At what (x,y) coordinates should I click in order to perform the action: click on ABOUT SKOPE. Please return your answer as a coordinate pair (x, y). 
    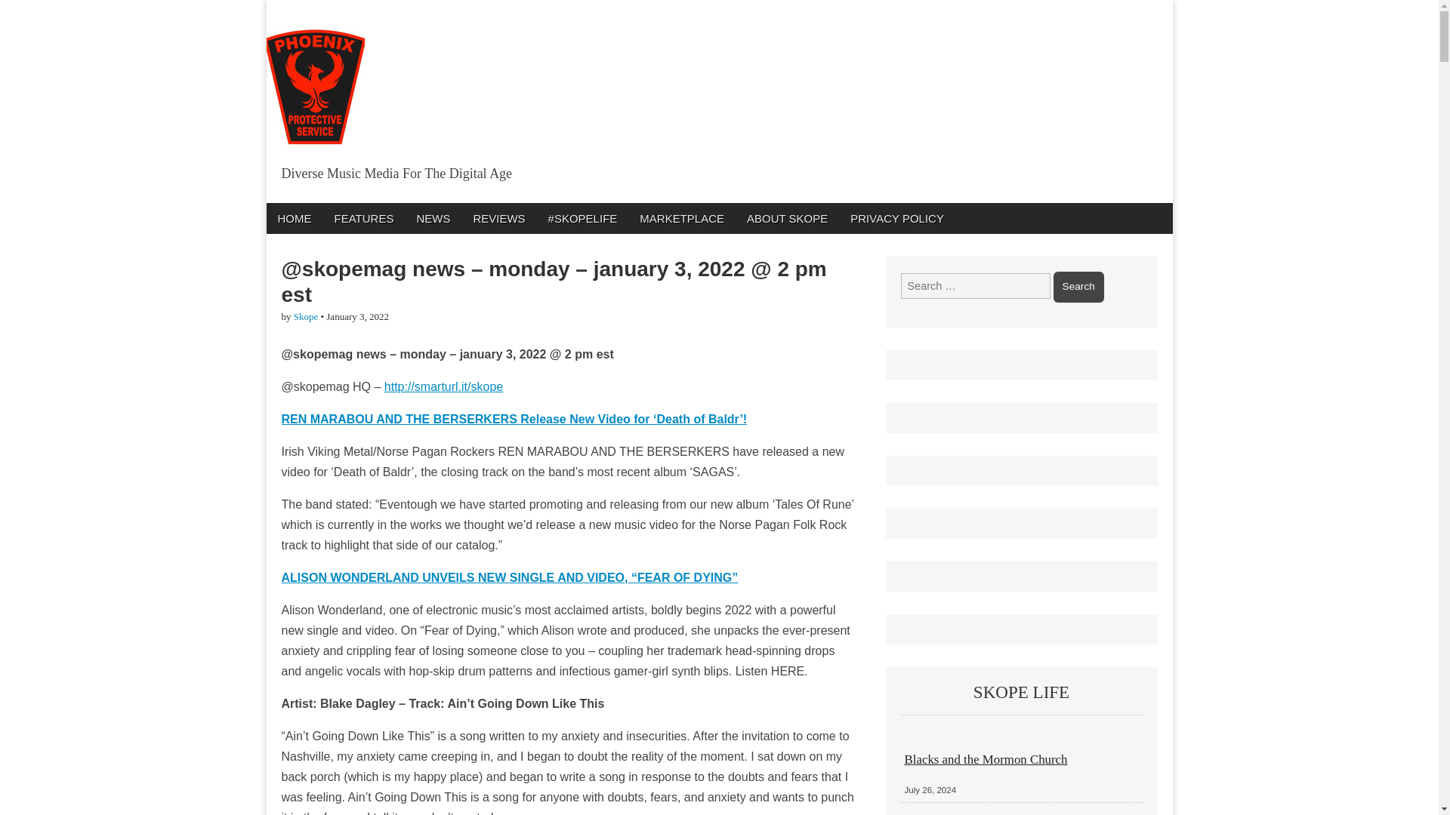
    Looking at the image, I should click on (787, 217).